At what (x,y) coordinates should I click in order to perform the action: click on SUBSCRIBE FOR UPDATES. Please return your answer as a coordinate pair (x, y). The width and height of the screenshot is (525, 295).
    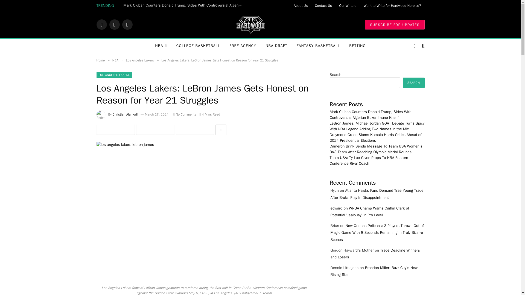
    Looking at the image, I should click on (394, 24).